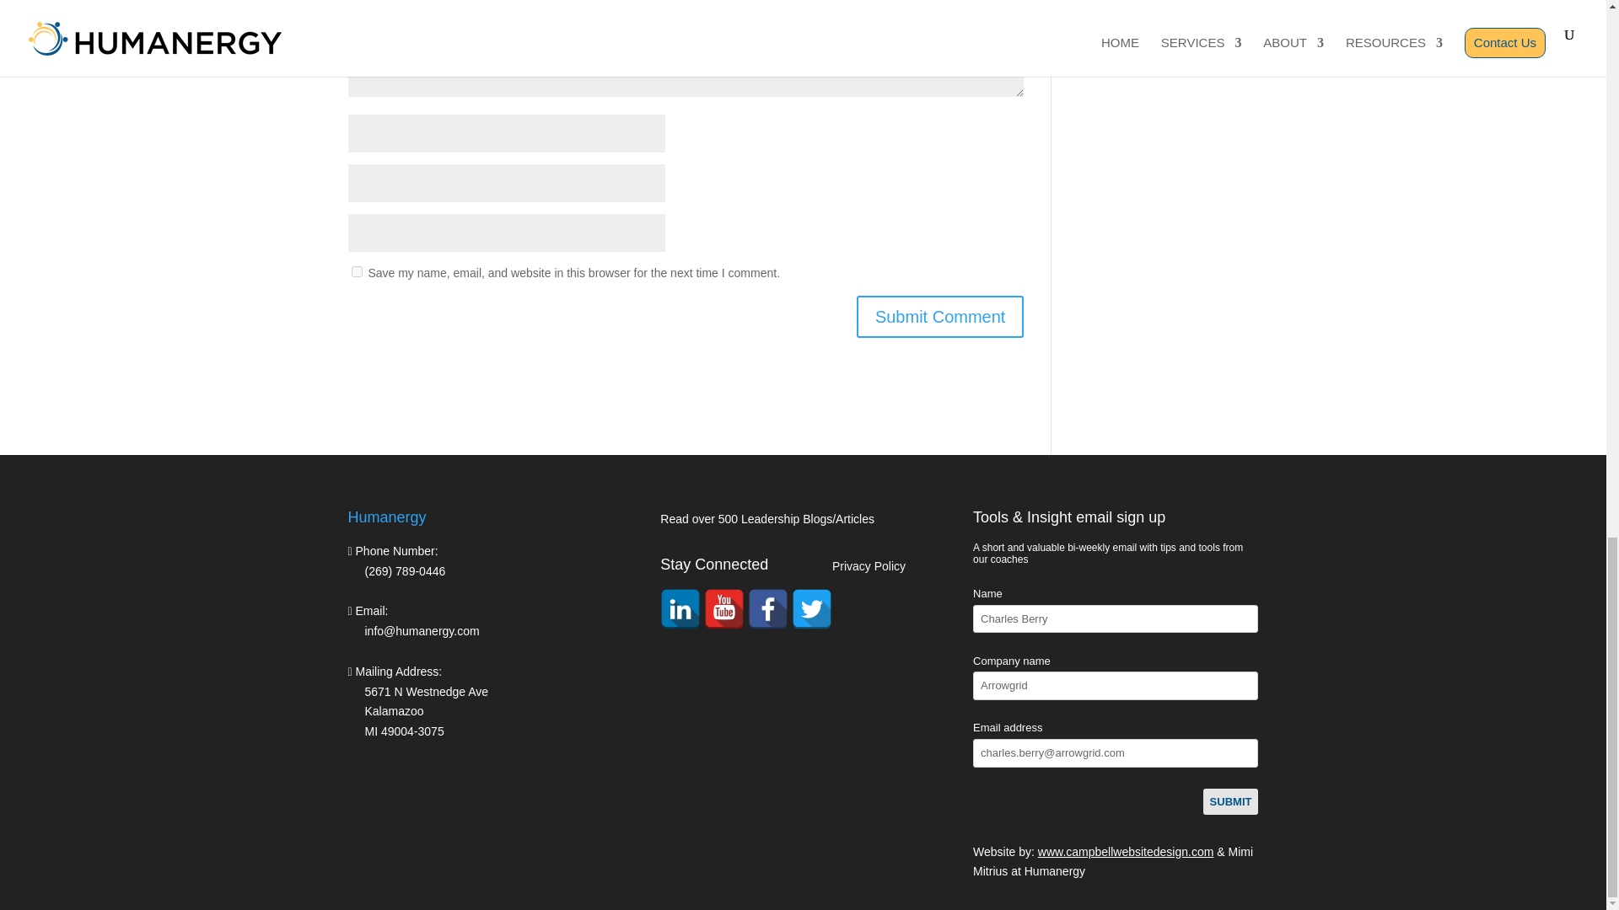 Image resolution: width=1619 pixels, height=910 pixels. I want to click on SUBMIT, so click(1231, 802).